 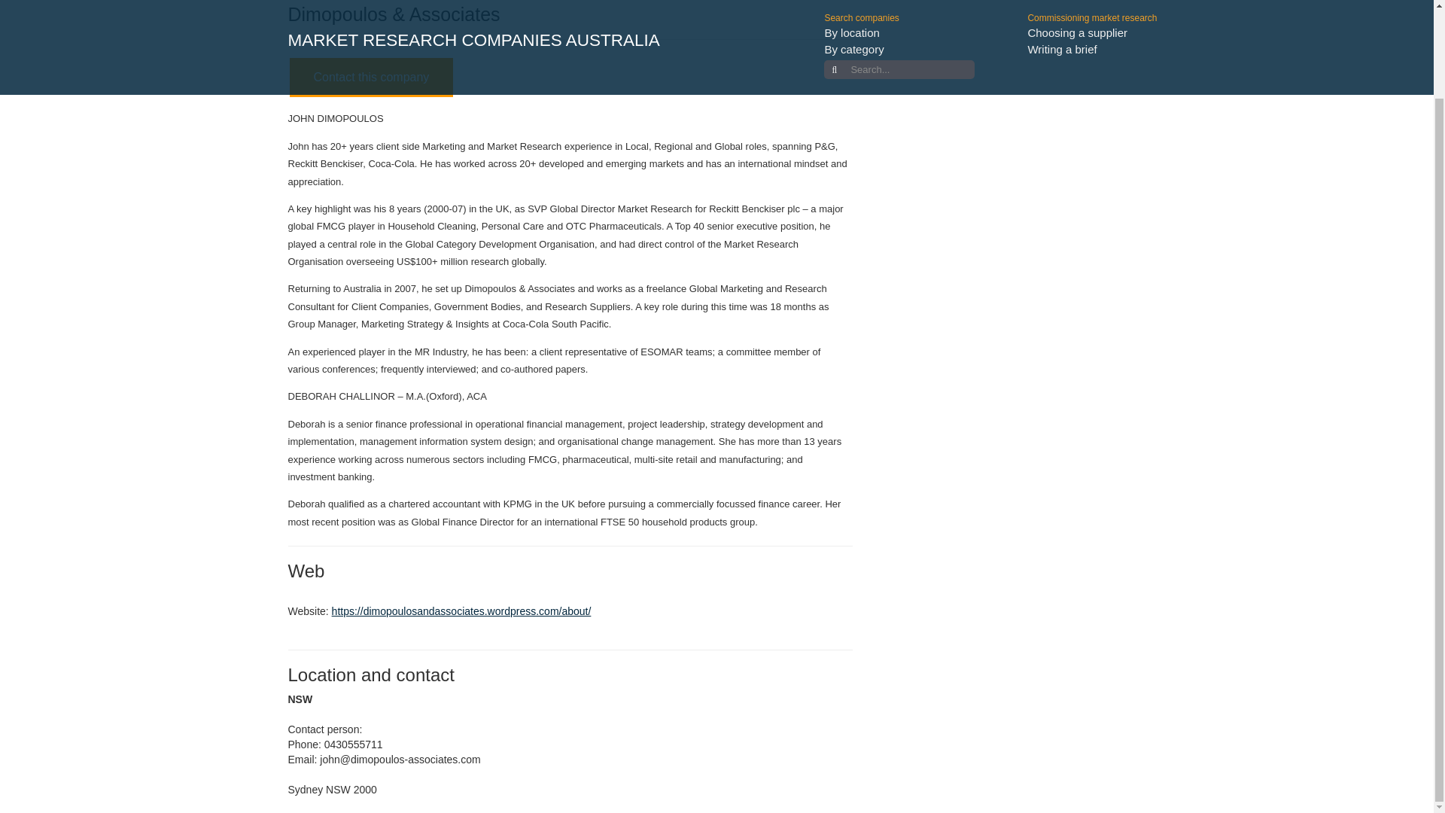 What do you see at coordinates (371, 77) in the screenshot?
I see `Contact this company` at bounding box center [371, 77].